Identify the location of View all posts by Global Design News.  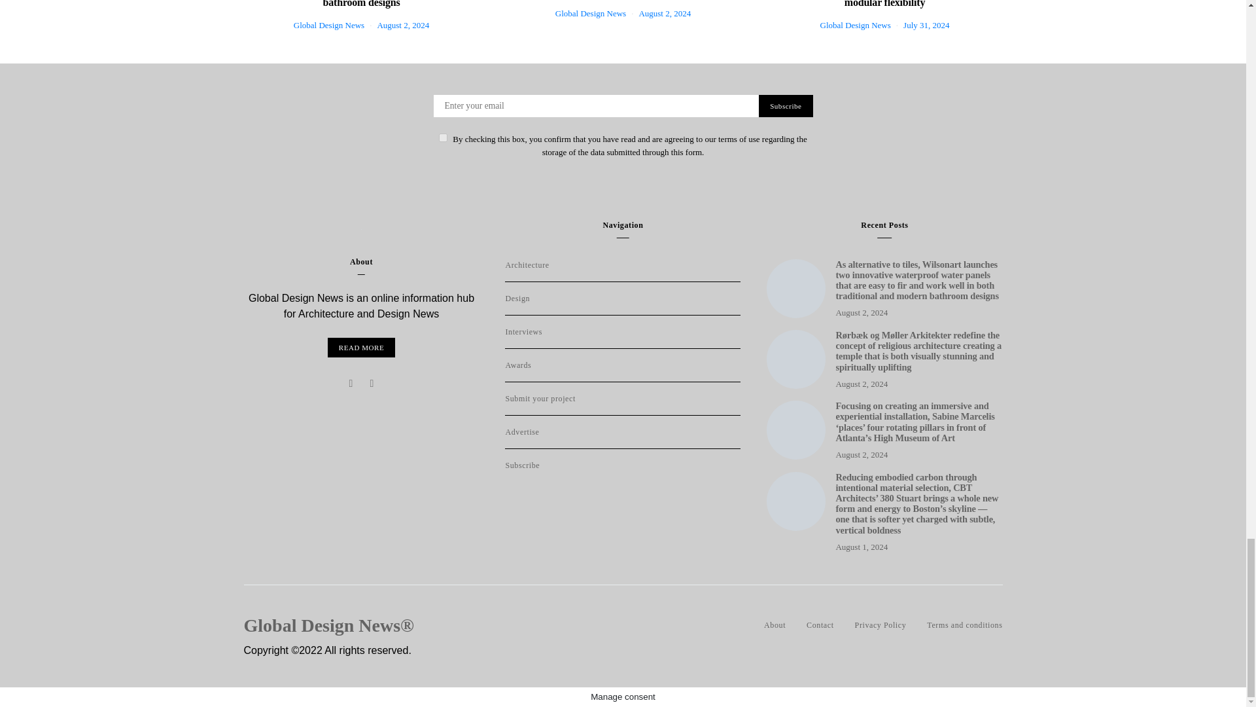
(328, 25).